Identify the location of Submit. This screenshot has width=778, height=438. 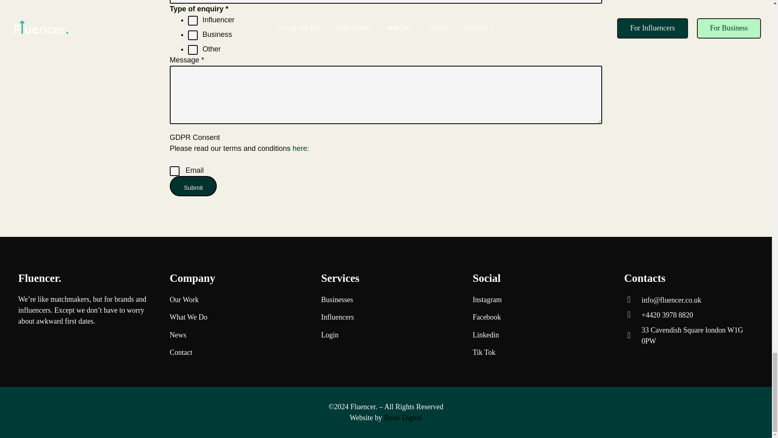
(193, 186).